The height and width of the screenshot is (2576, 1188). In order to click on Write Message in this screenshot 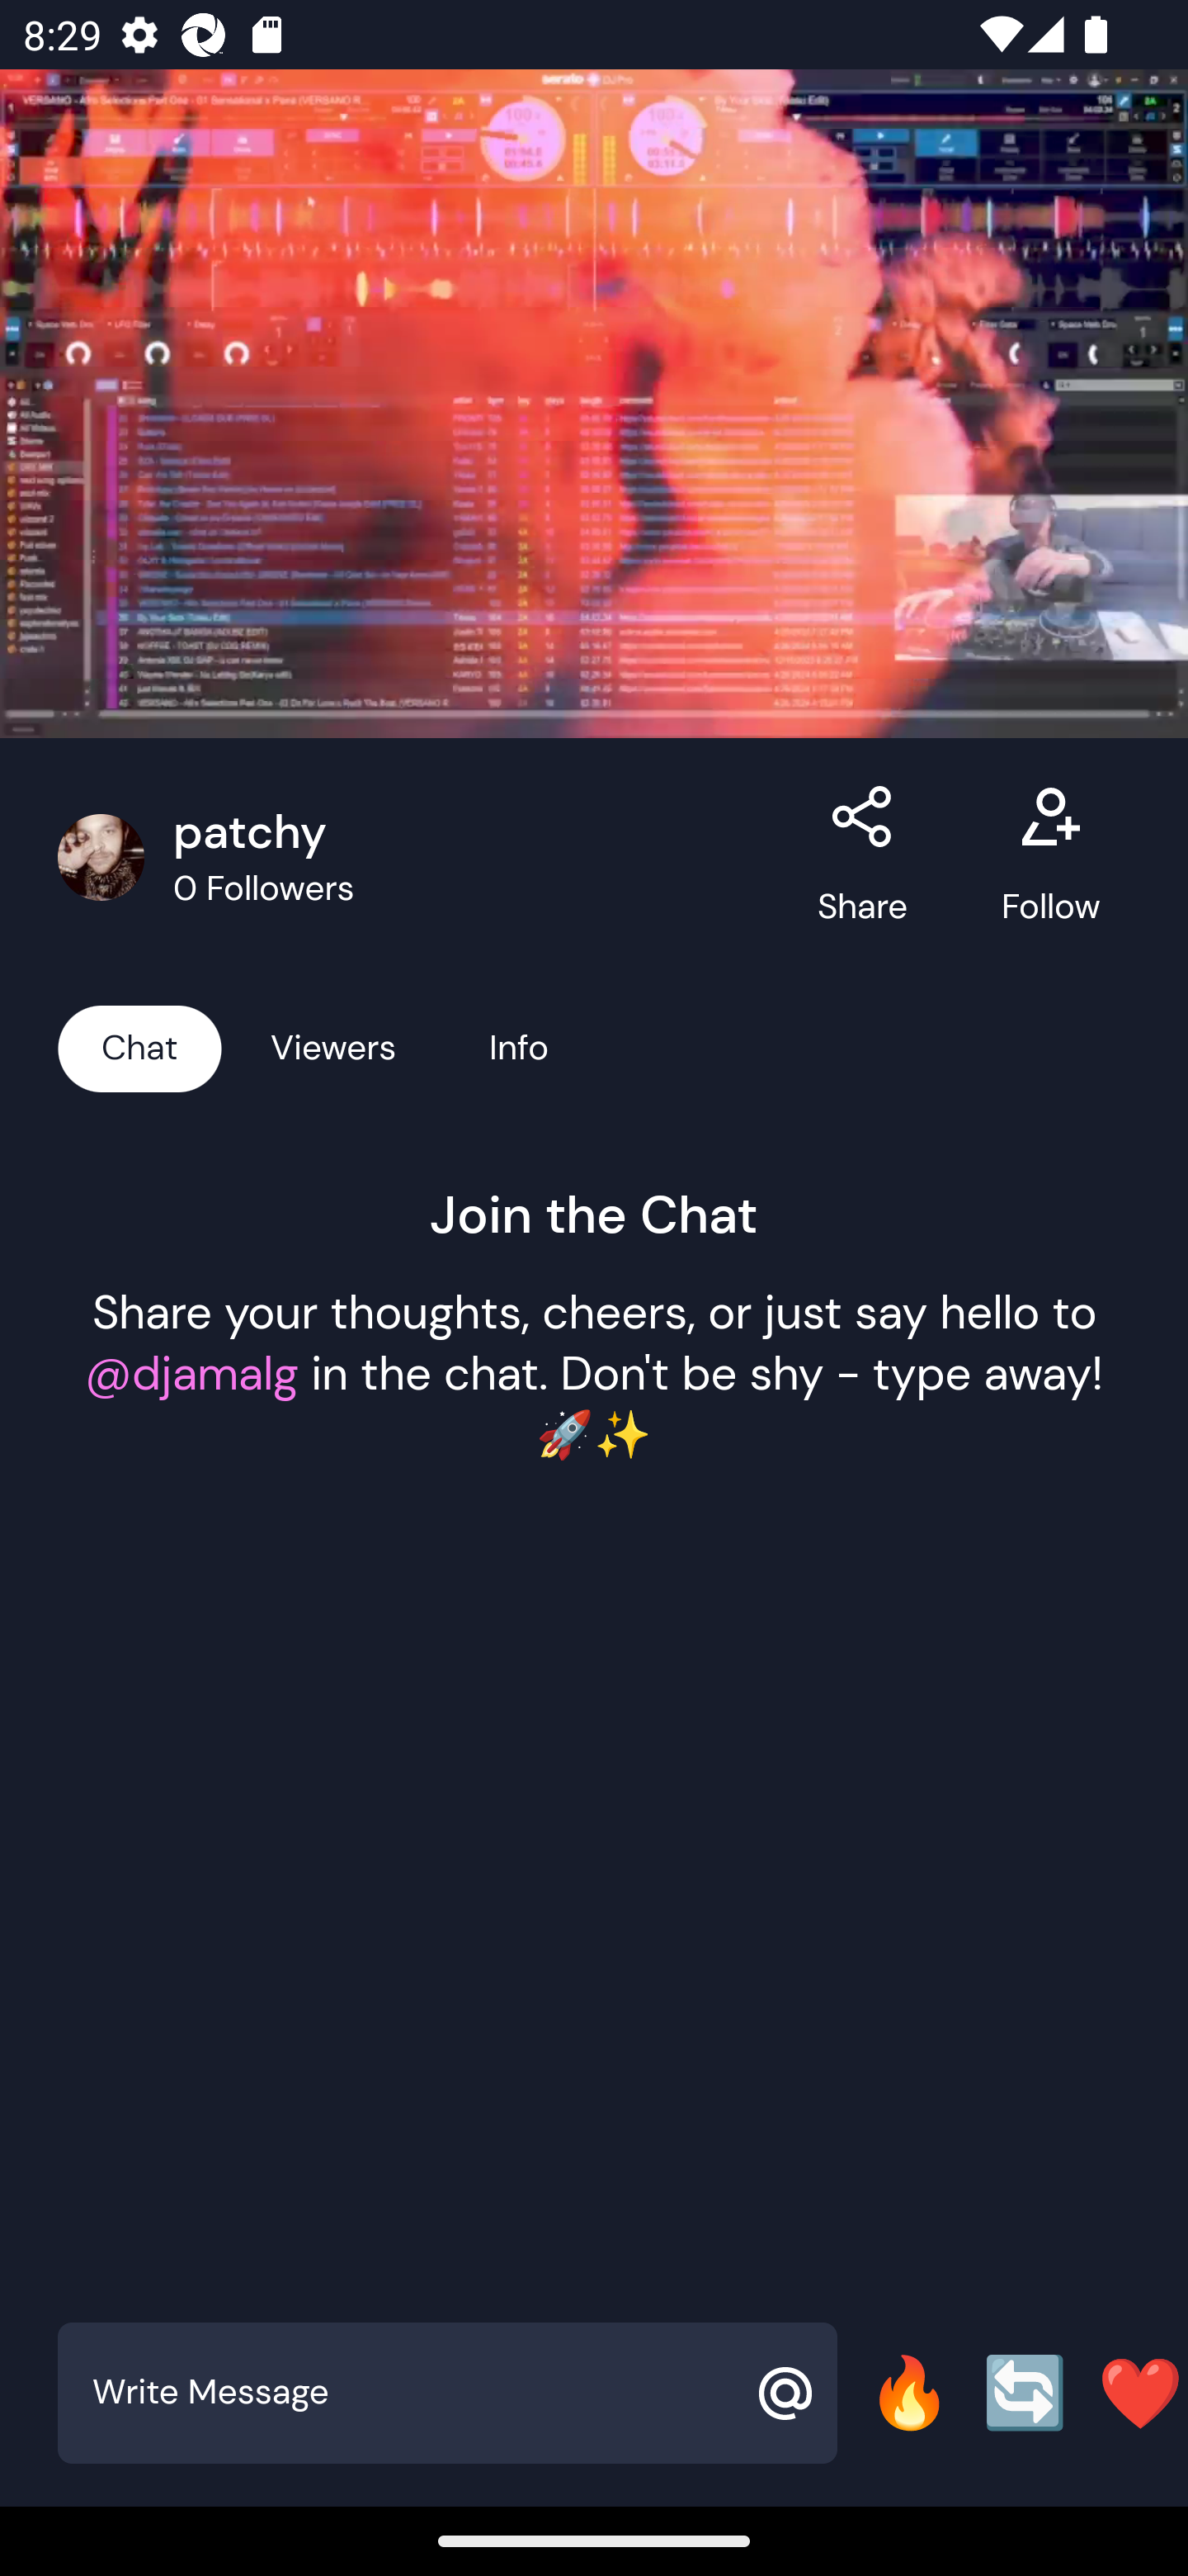, I will do `click(411, 2393)`.